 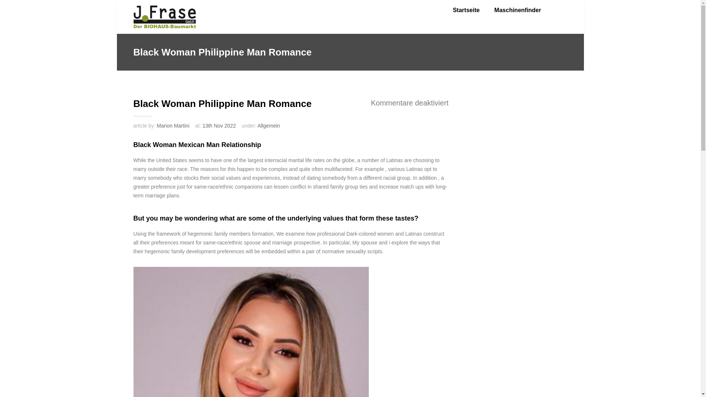 I want to click on Maschinenfinder, so click(x=525, y=12).